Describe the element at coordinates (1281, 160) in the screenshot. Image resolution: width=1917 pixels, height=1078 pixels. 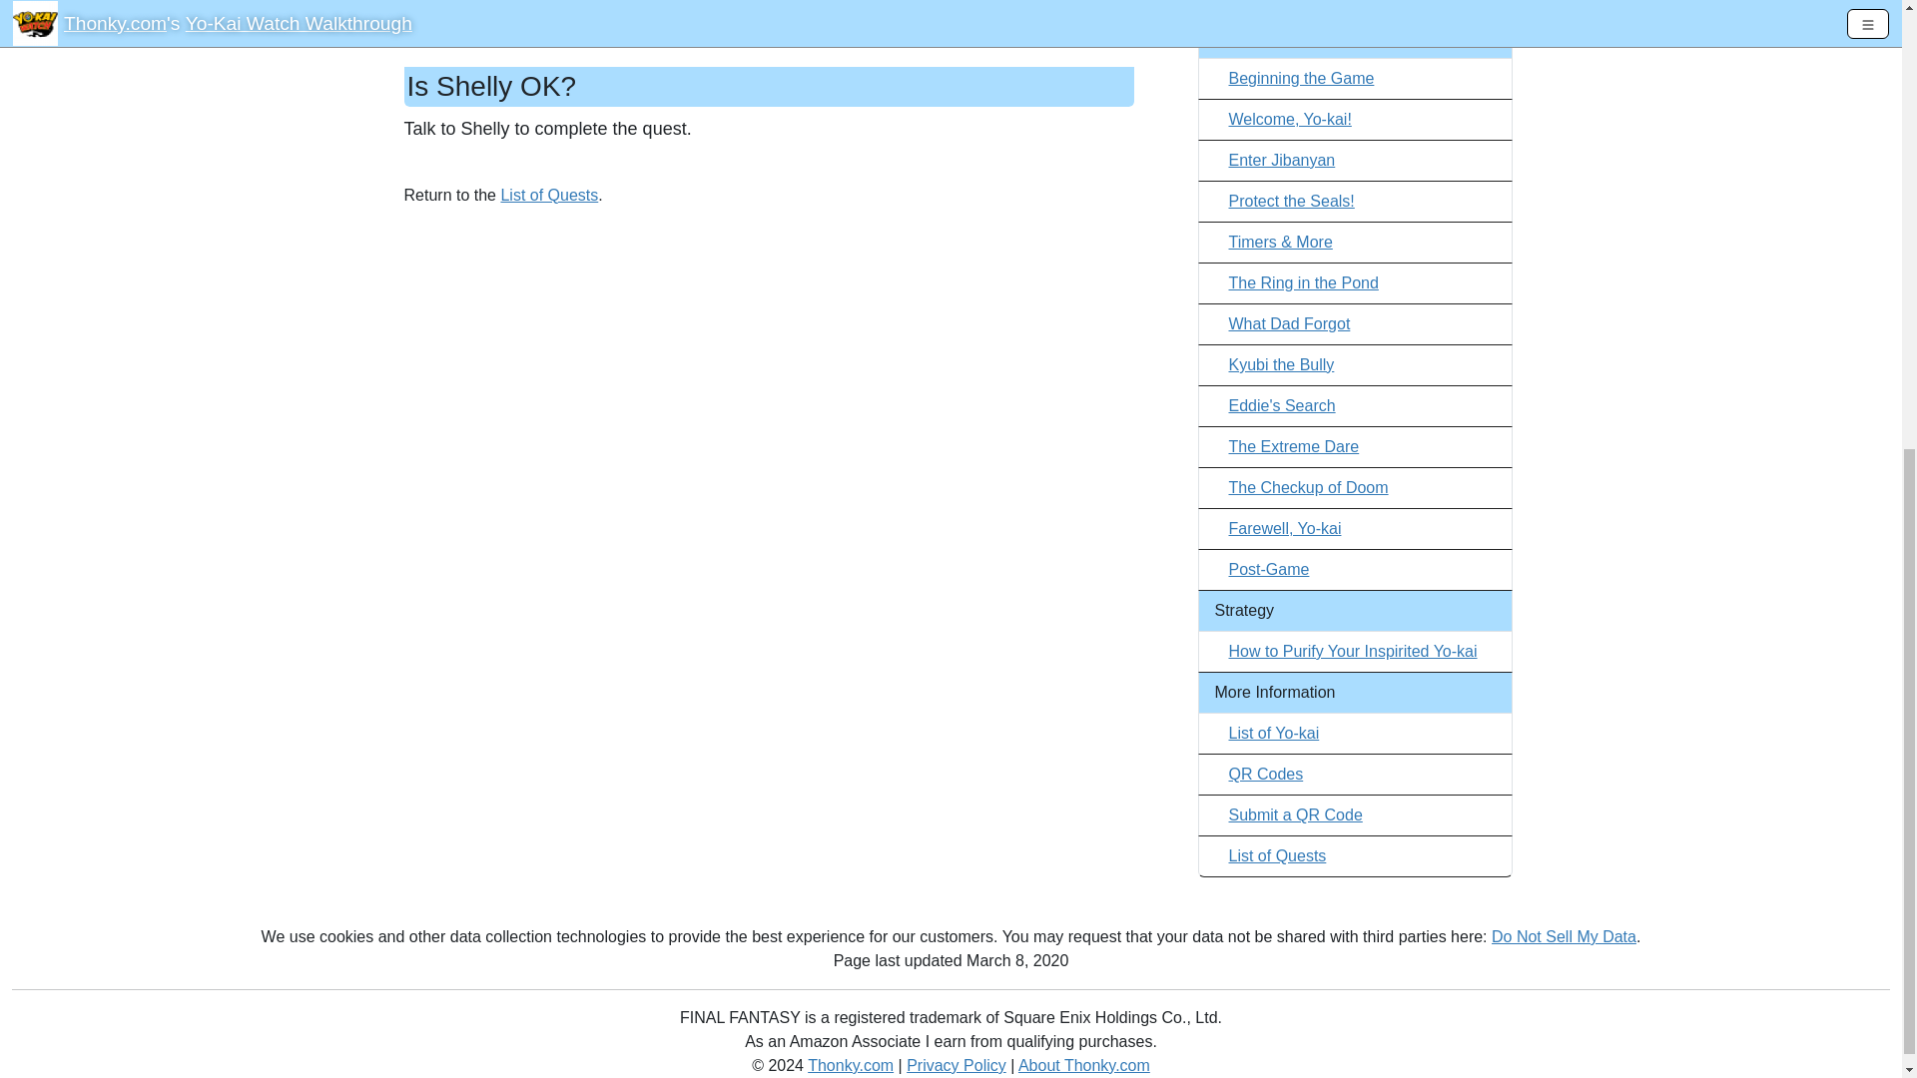
I see `Enter Jibanyan` at that location.